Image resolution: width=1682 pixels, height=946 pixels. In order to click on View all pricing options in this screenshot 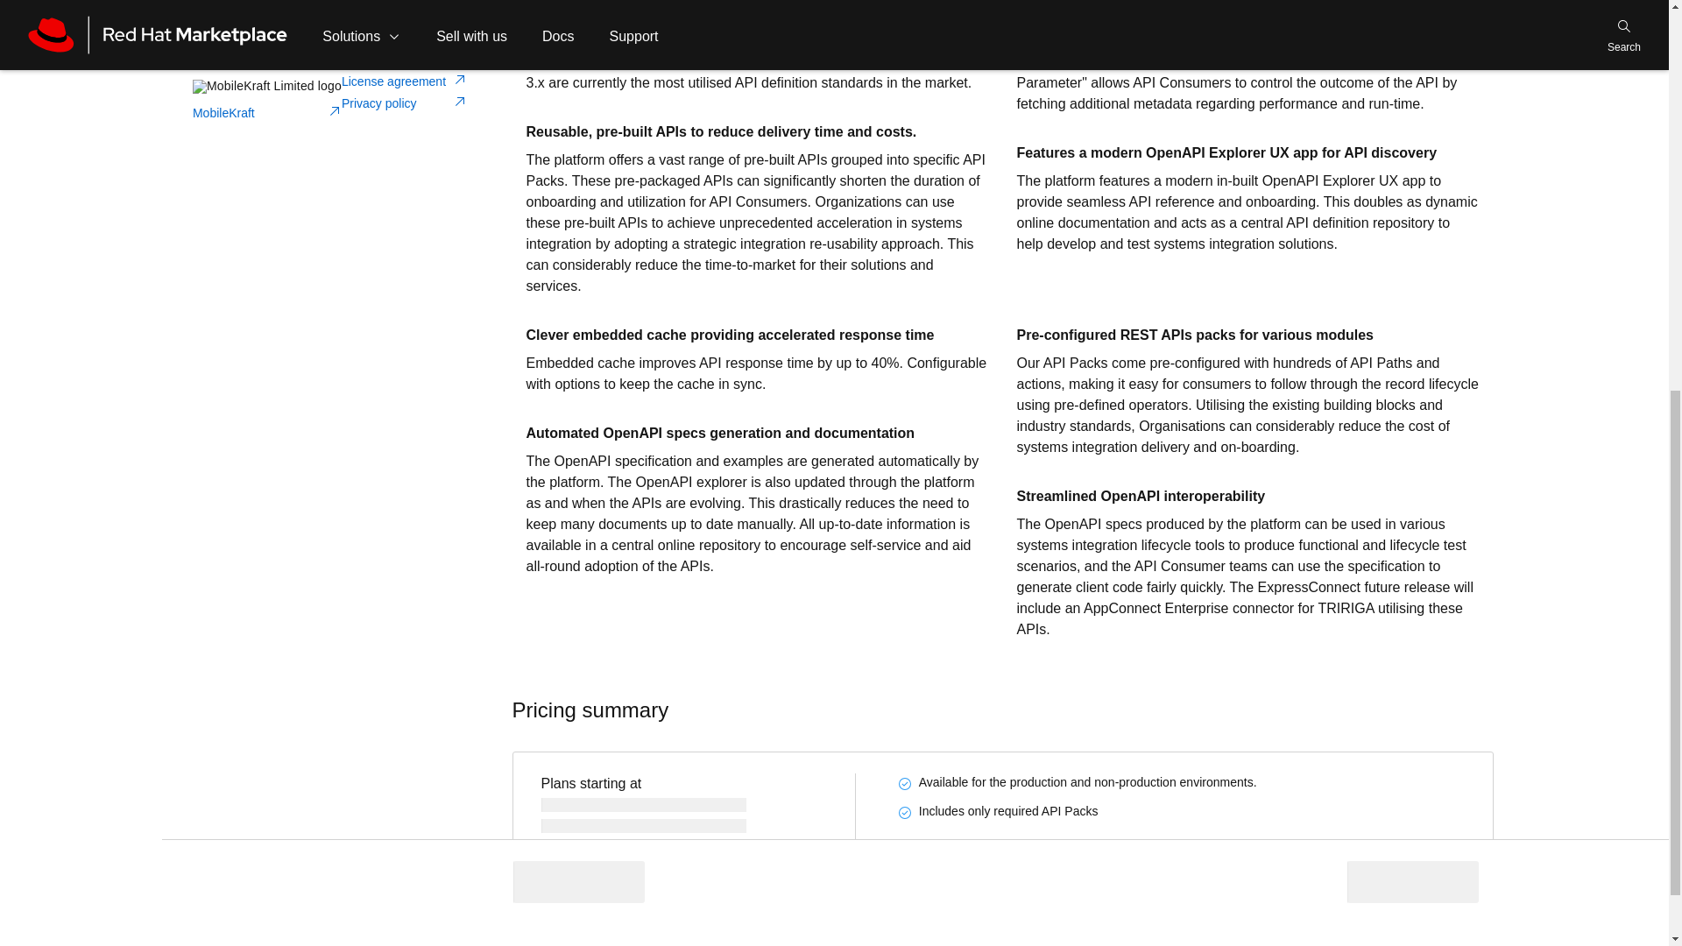, I will do `click(629, 865)`.